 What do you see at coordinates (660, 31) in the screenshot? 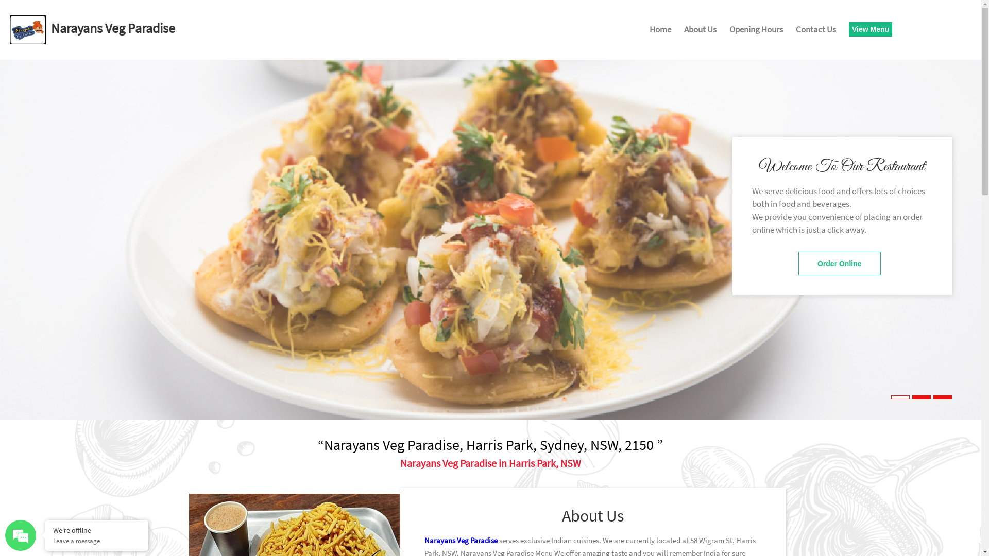
I see `Home` at bounding box center [660, 31].